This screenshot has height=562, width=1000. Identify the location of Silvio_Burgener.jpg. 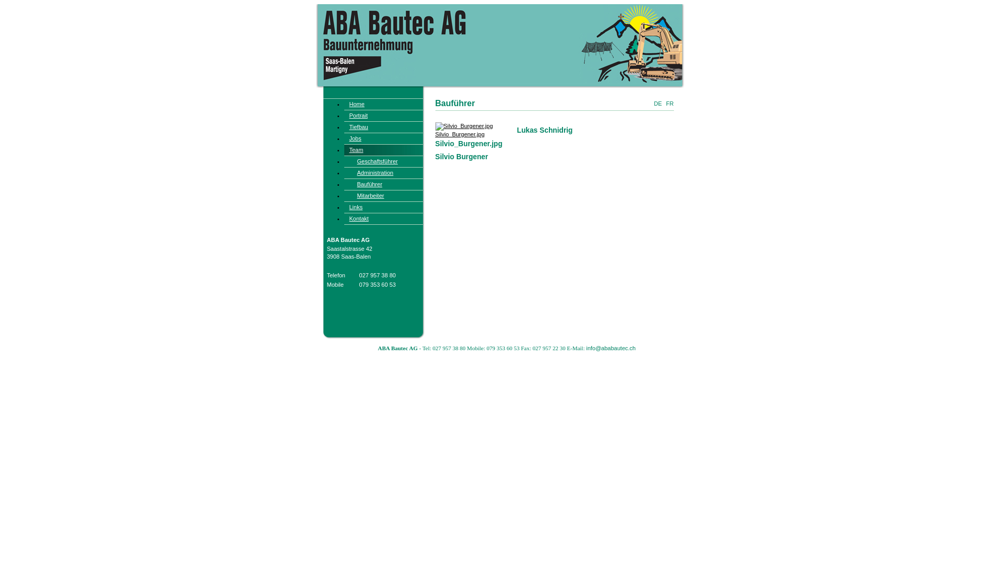
(465, 130).